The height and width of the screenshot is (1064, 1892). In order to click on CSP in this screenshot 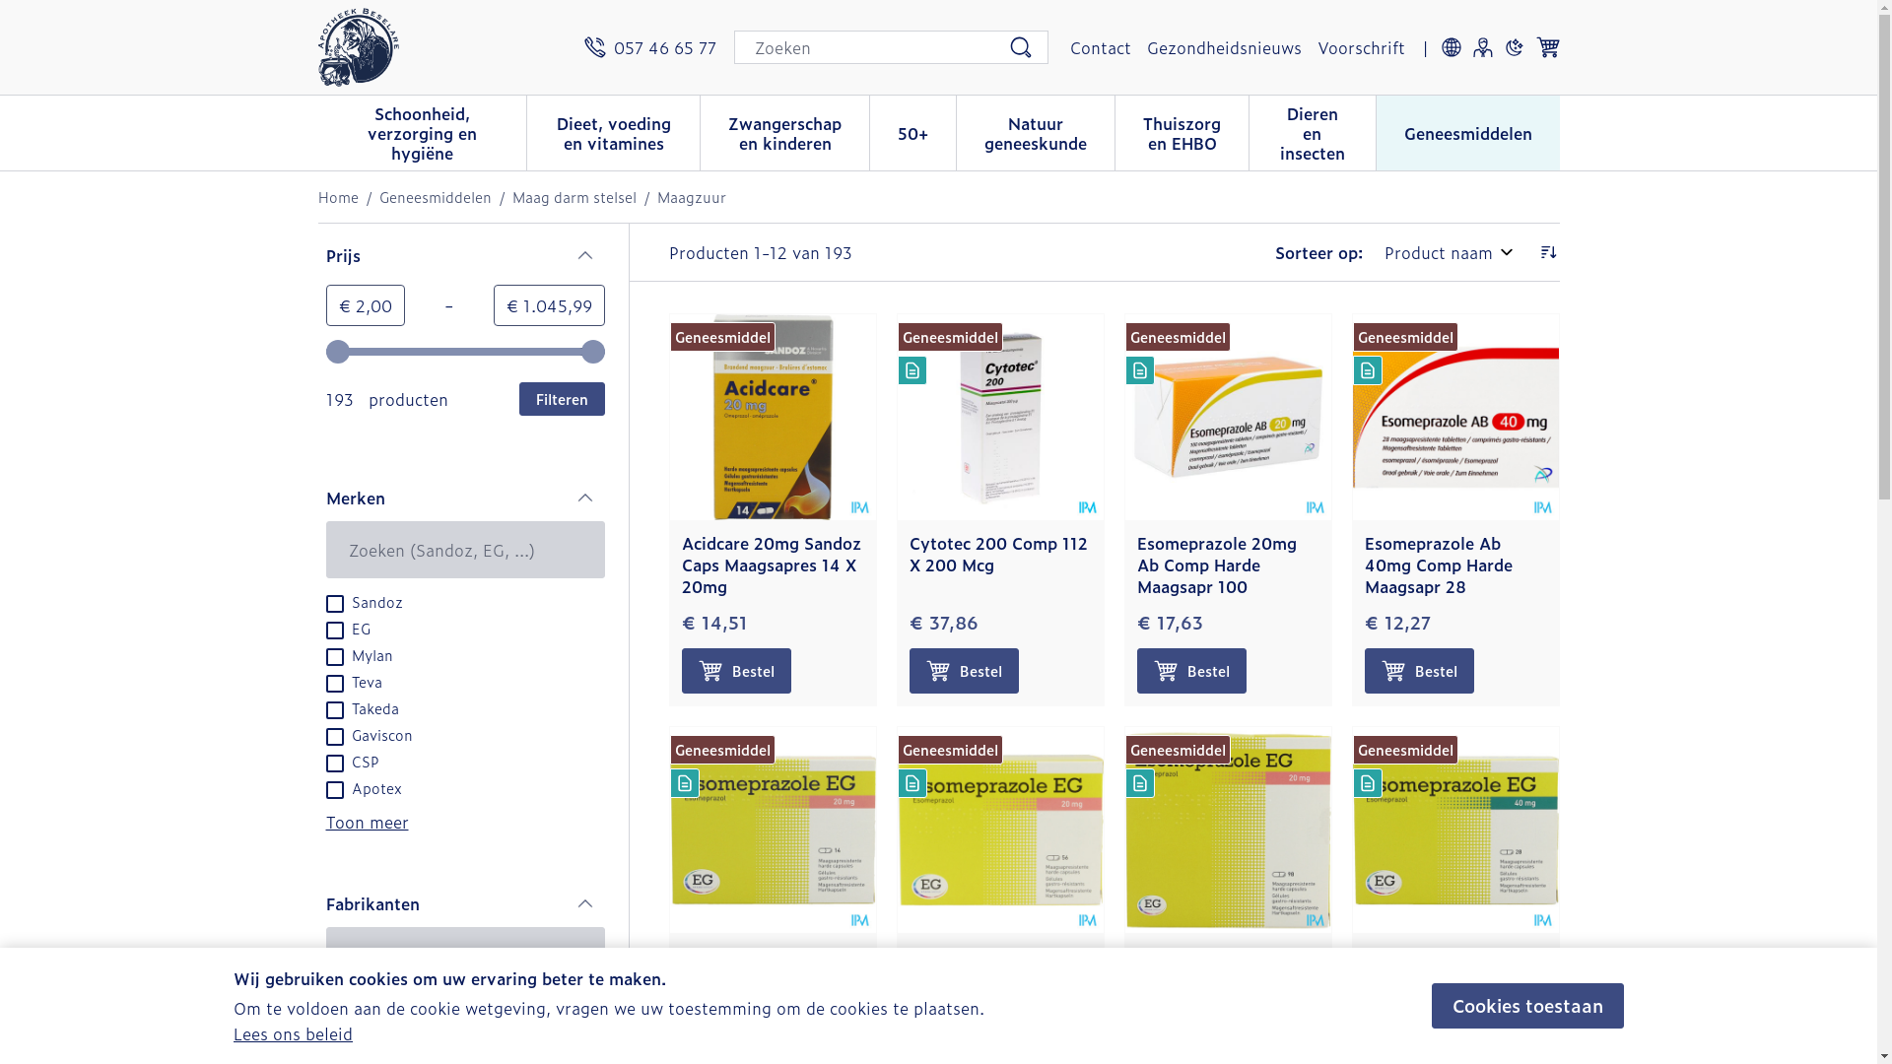, I will do `click(352, 761)`.